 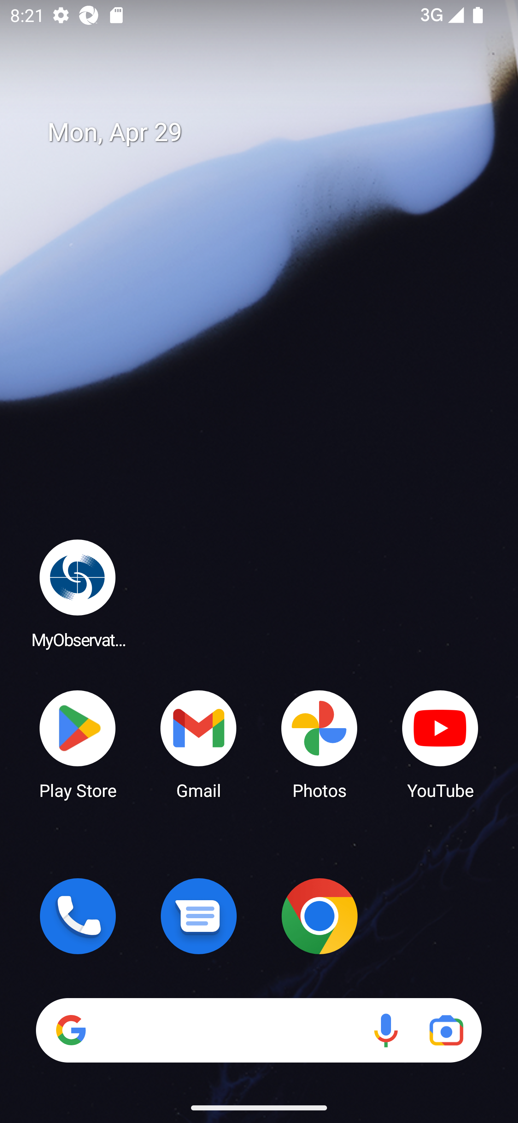 I want to click on Mon, Apr 29, so click(x=269, y=132).